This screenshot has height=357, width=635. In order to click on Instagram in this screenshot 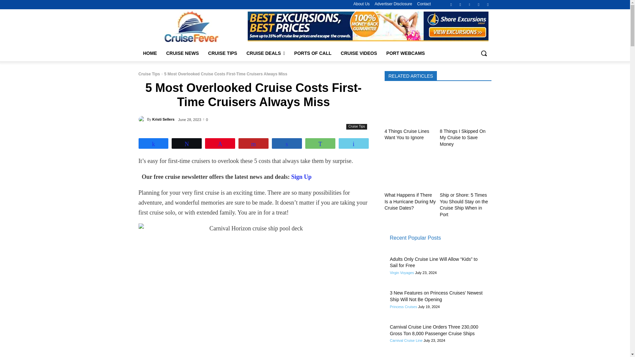, I will do `click(460, 4)`.